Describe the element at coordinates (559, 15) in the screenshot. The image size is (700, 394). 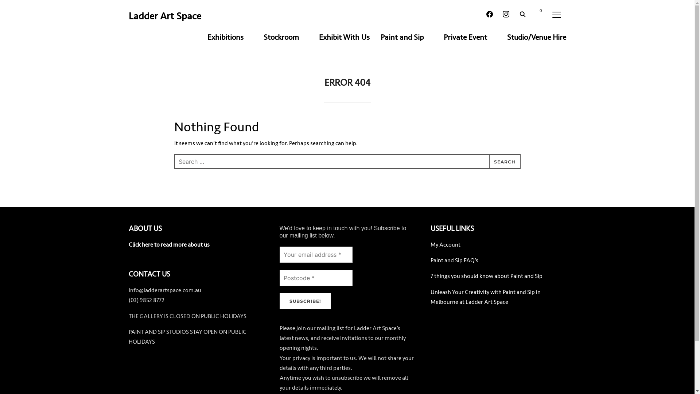
I see `TOGGLE SIDEBAR & NAVIGATION` at that location.